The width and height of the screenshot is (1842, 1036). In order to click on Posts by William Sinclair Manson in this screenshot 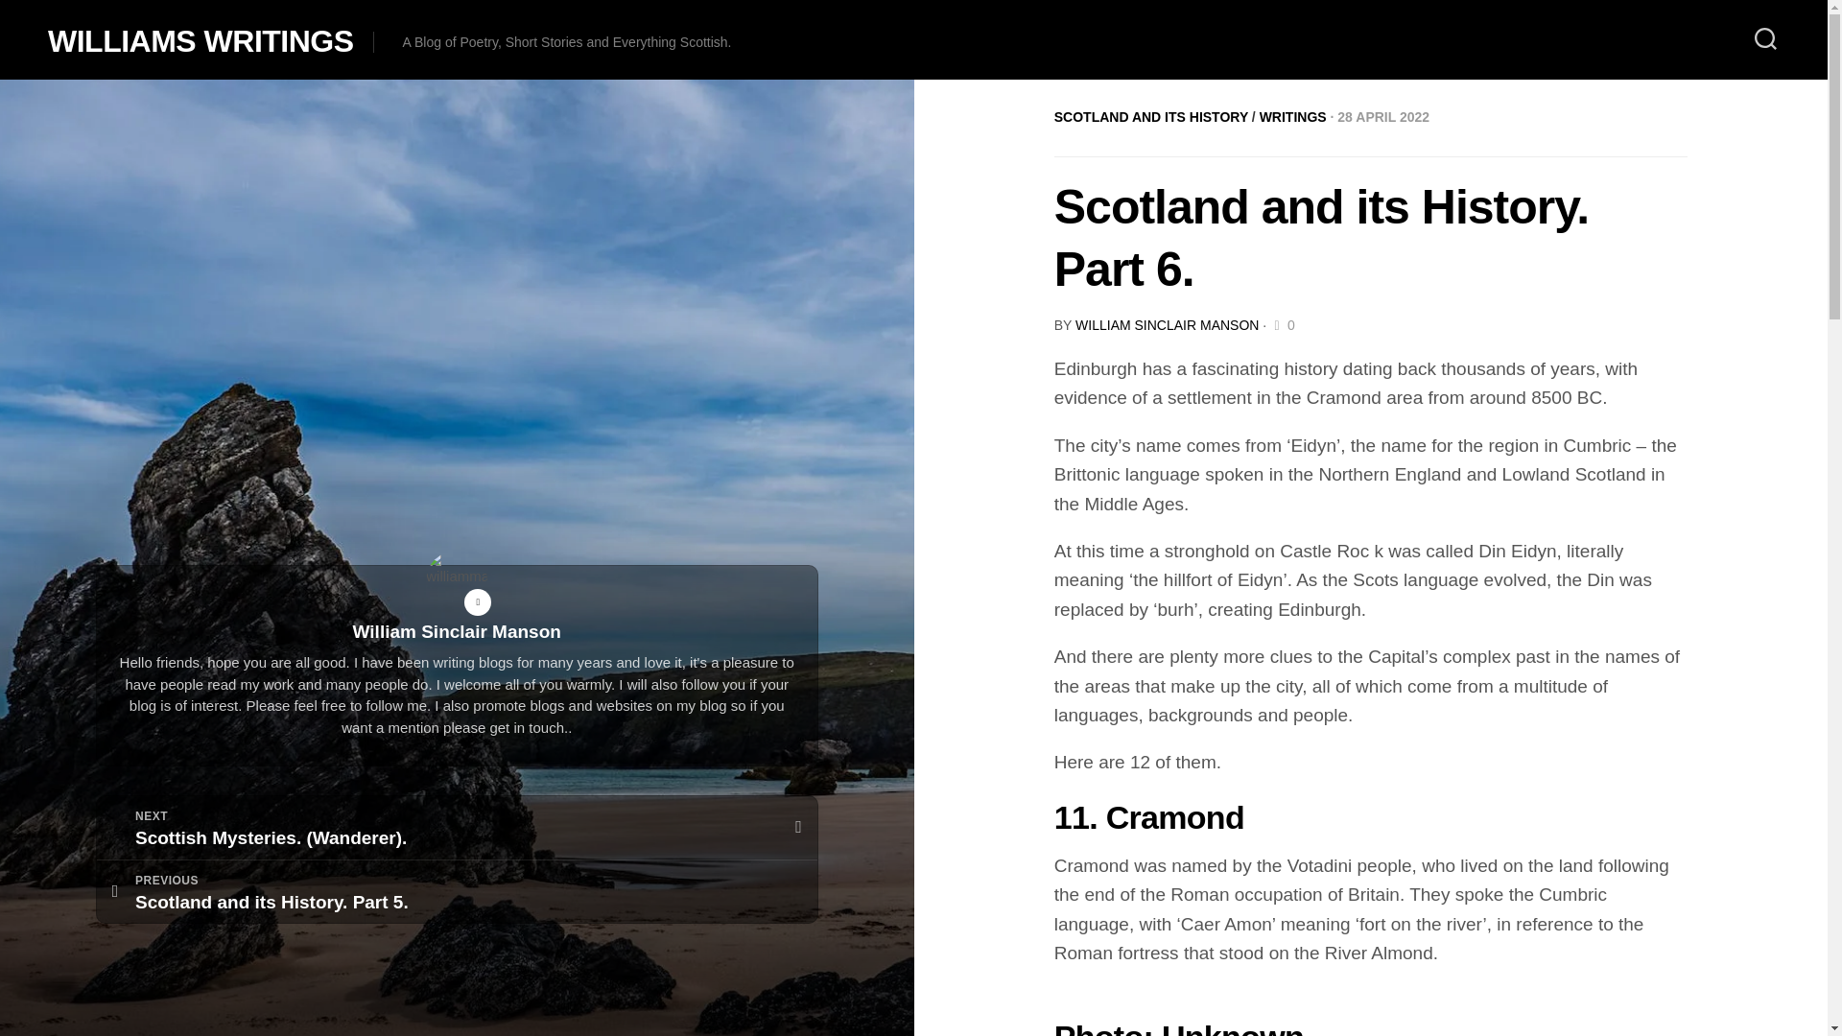, I will do `click(1167, 324)`.